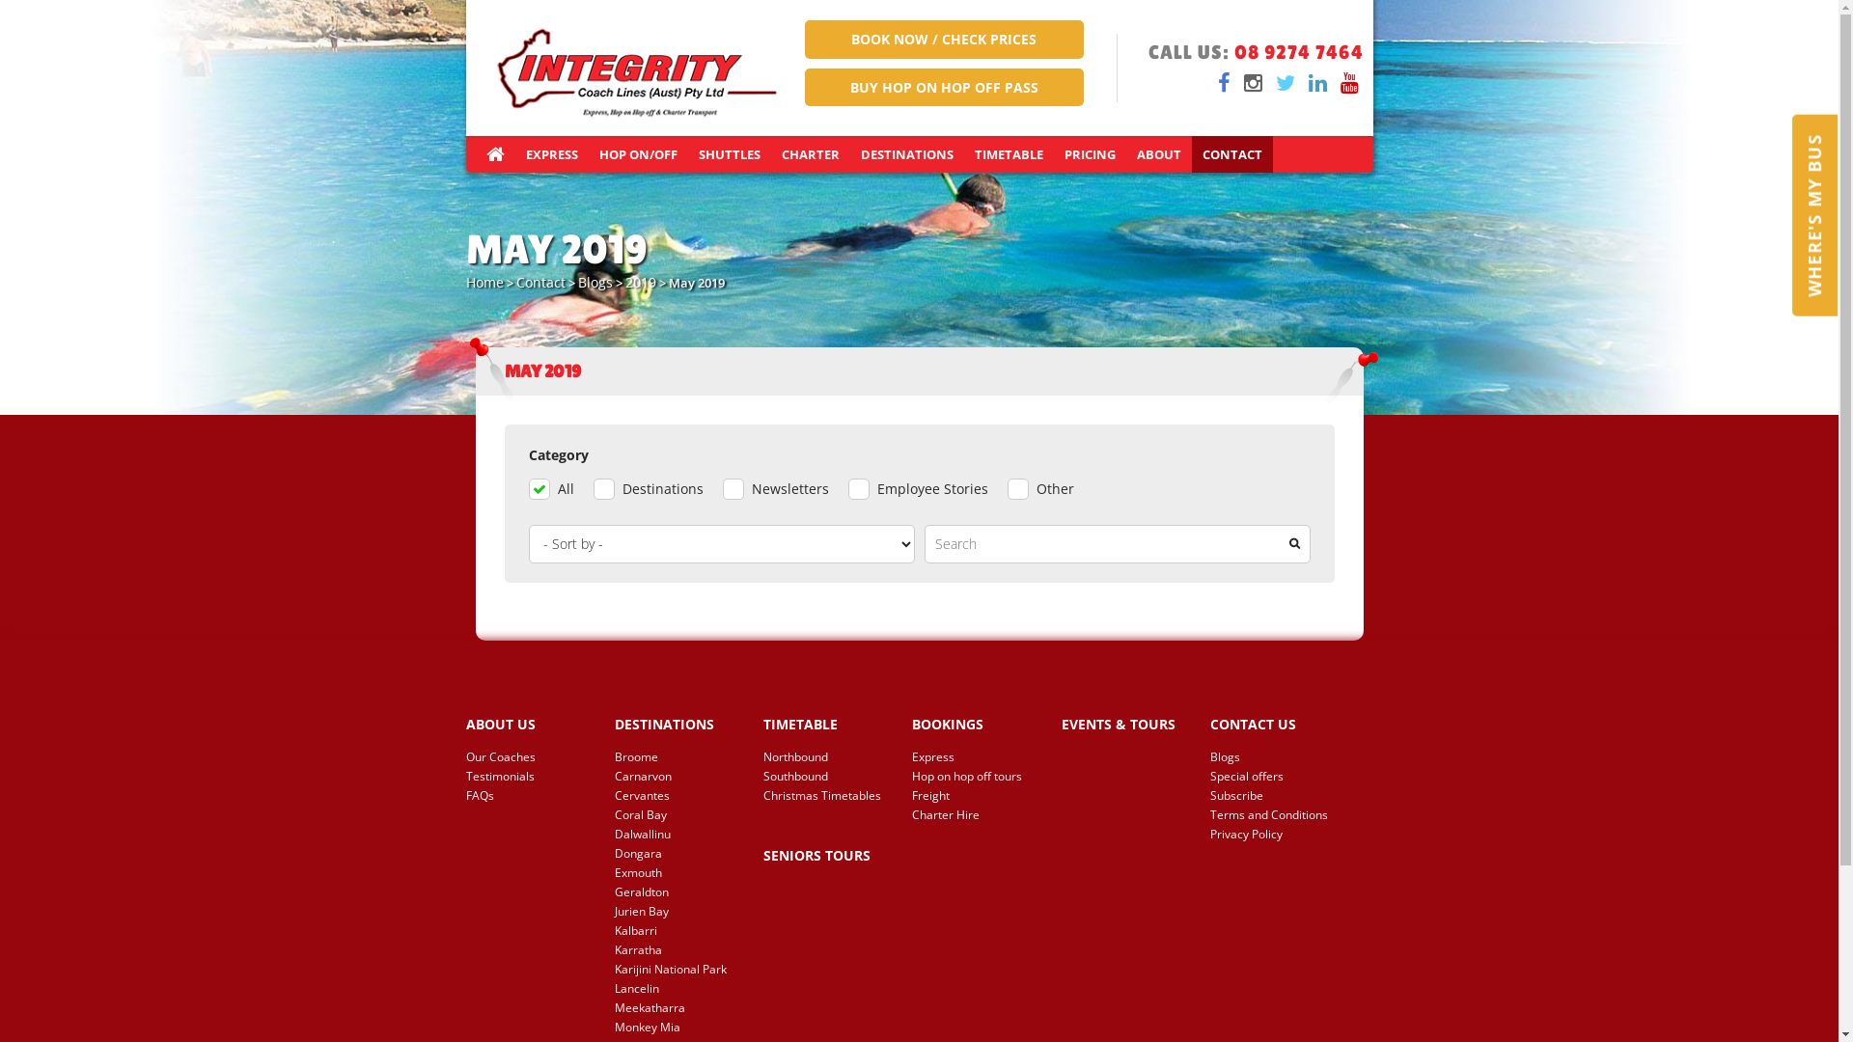  I want to click on Exmouth, so click(679, 873).